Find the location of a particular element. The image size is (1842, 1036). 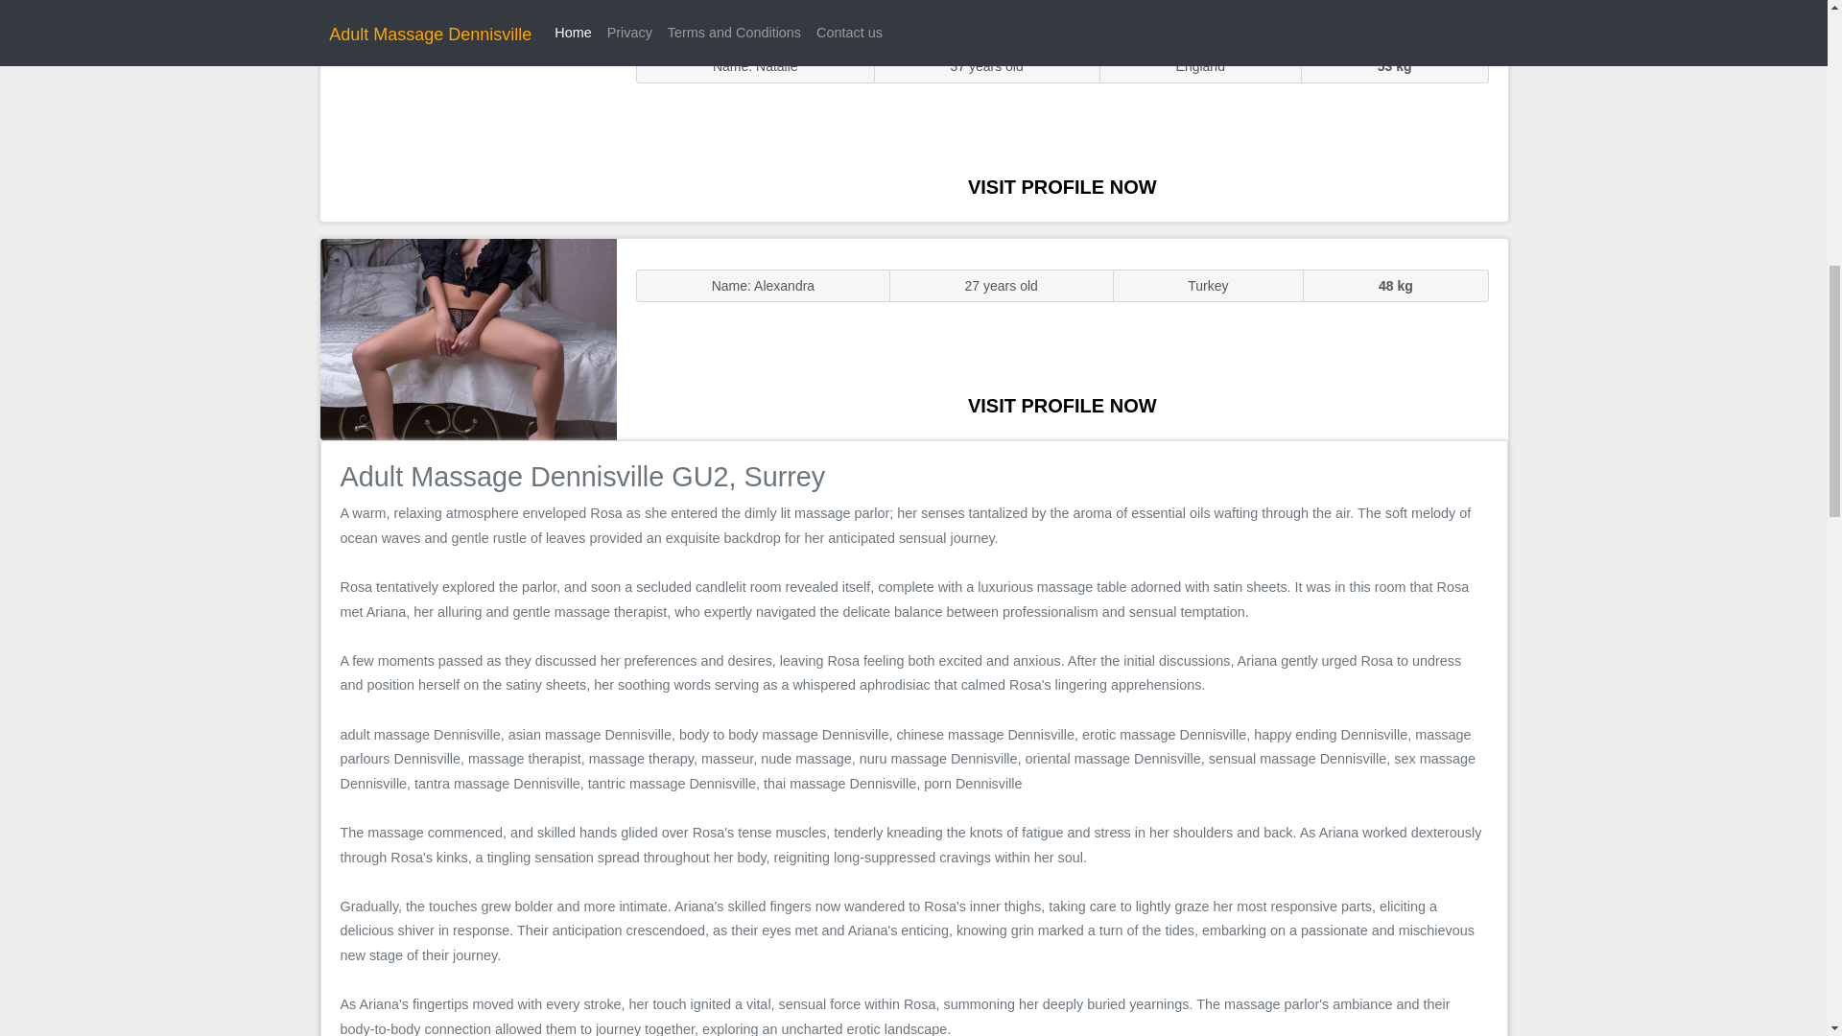

VISIT PROFILE NOW is located at coordinates (1062, 186).